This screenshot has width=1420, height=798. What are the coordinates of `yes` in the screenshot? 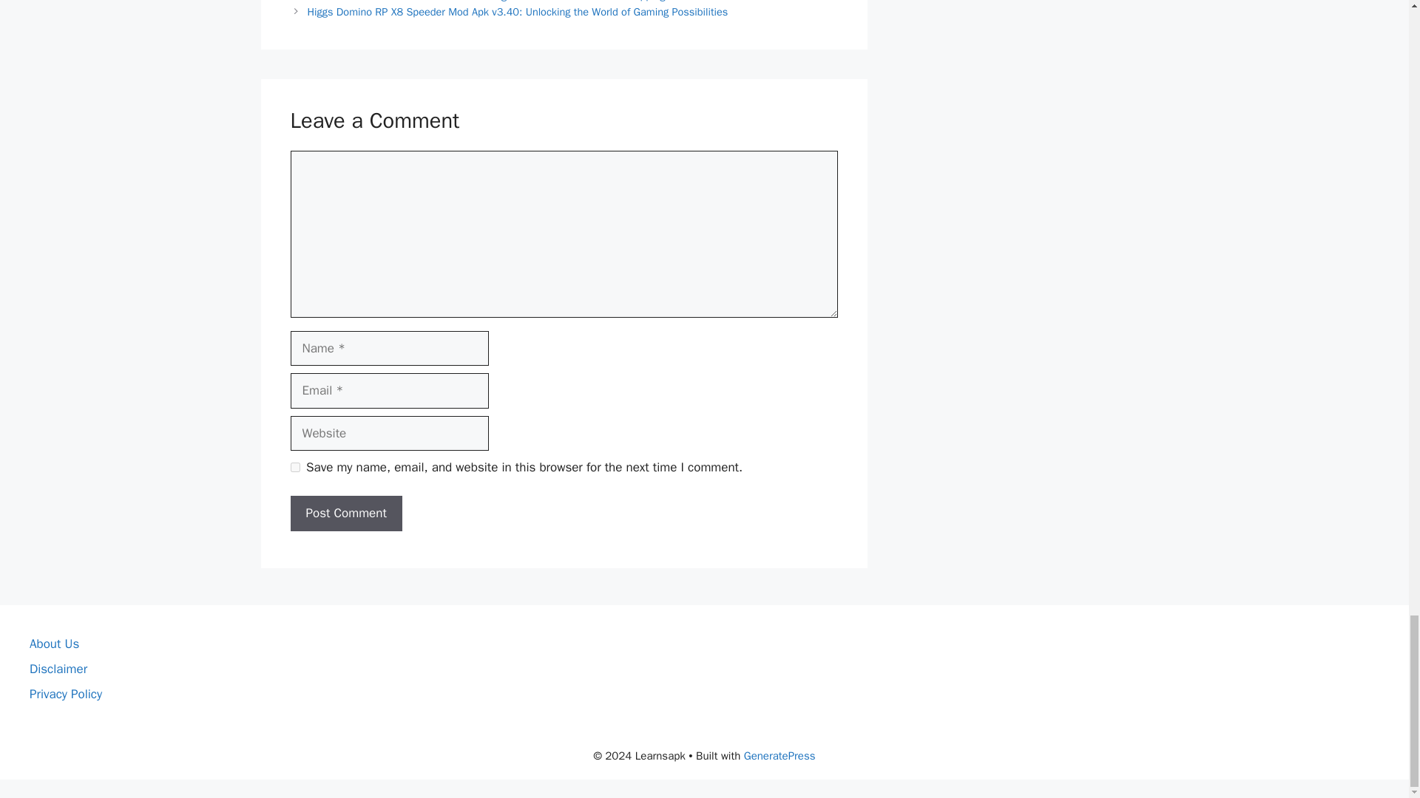 It's located at (294, 467).